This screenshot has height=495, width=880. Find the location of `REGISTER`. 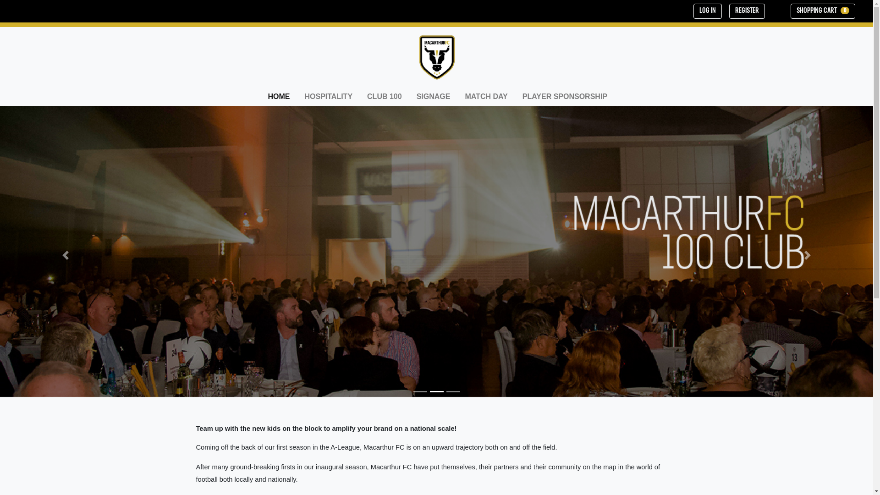

REGISTER is located at coordinates (747, 11).